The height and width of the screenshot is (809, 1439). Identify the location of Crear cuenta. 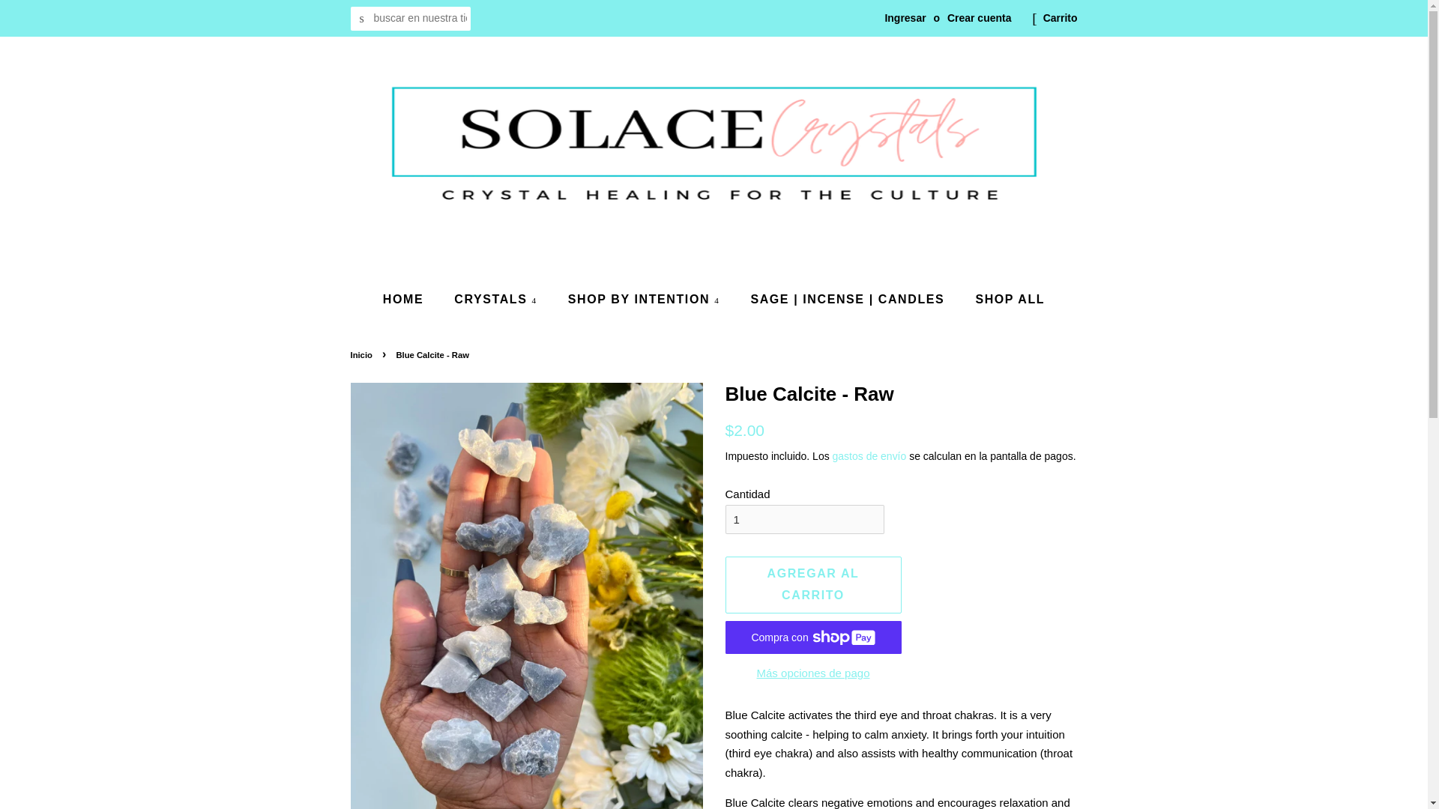
(979, 18).